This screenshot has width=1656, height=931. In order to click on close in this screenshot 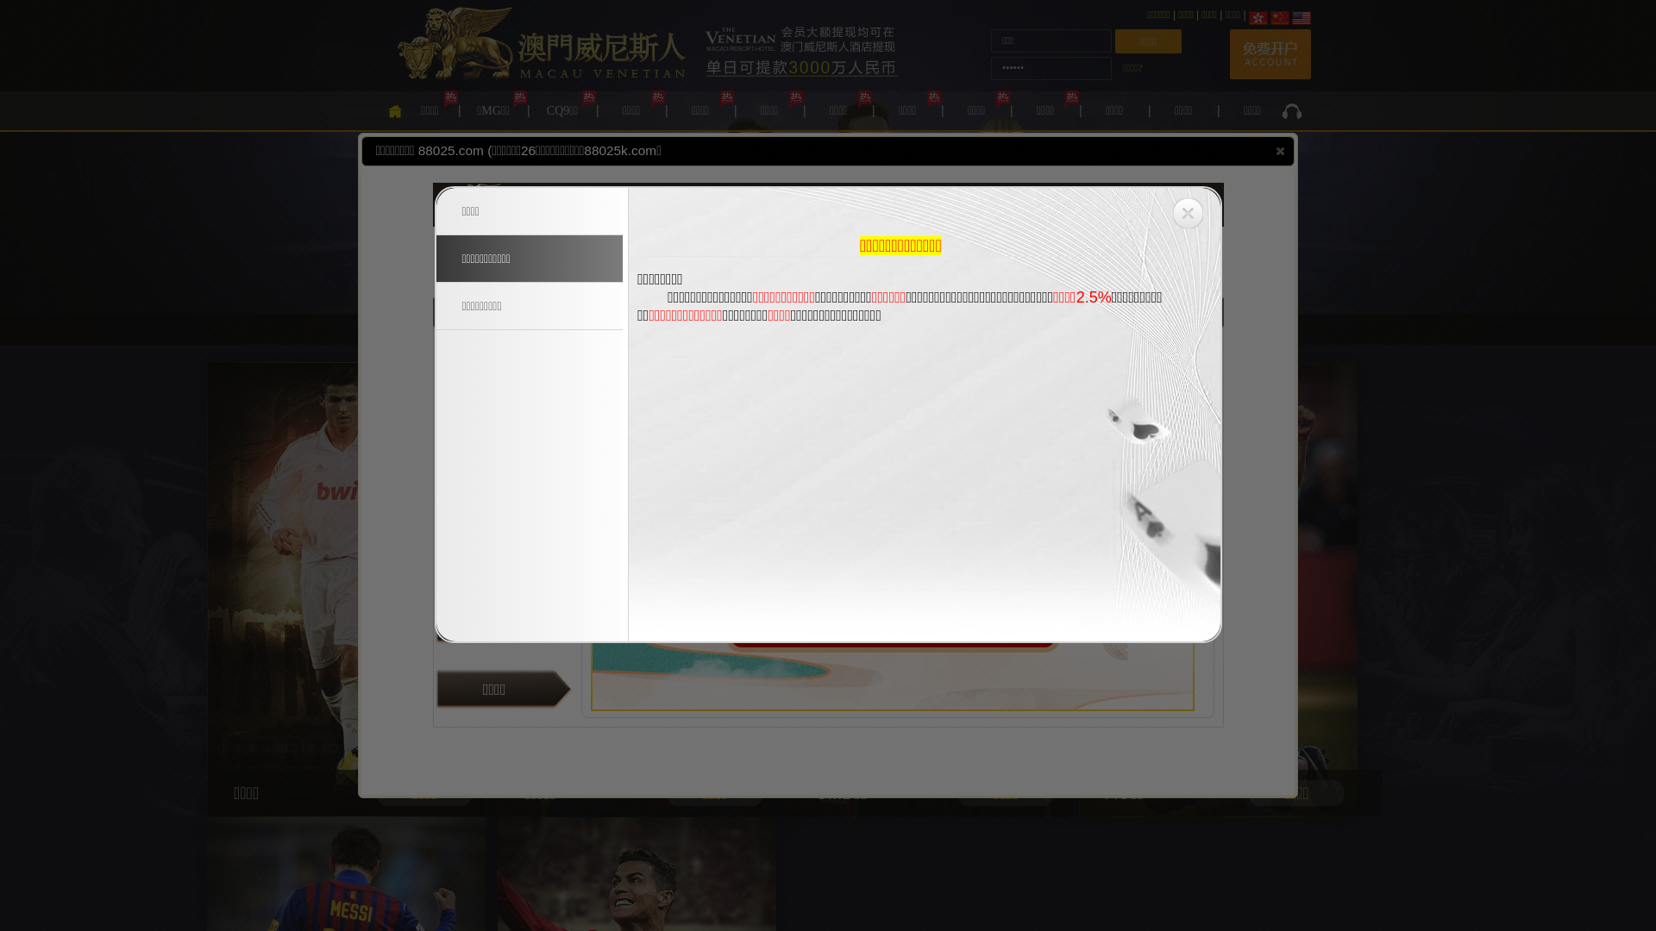, I will do `click(1280, 151)`.